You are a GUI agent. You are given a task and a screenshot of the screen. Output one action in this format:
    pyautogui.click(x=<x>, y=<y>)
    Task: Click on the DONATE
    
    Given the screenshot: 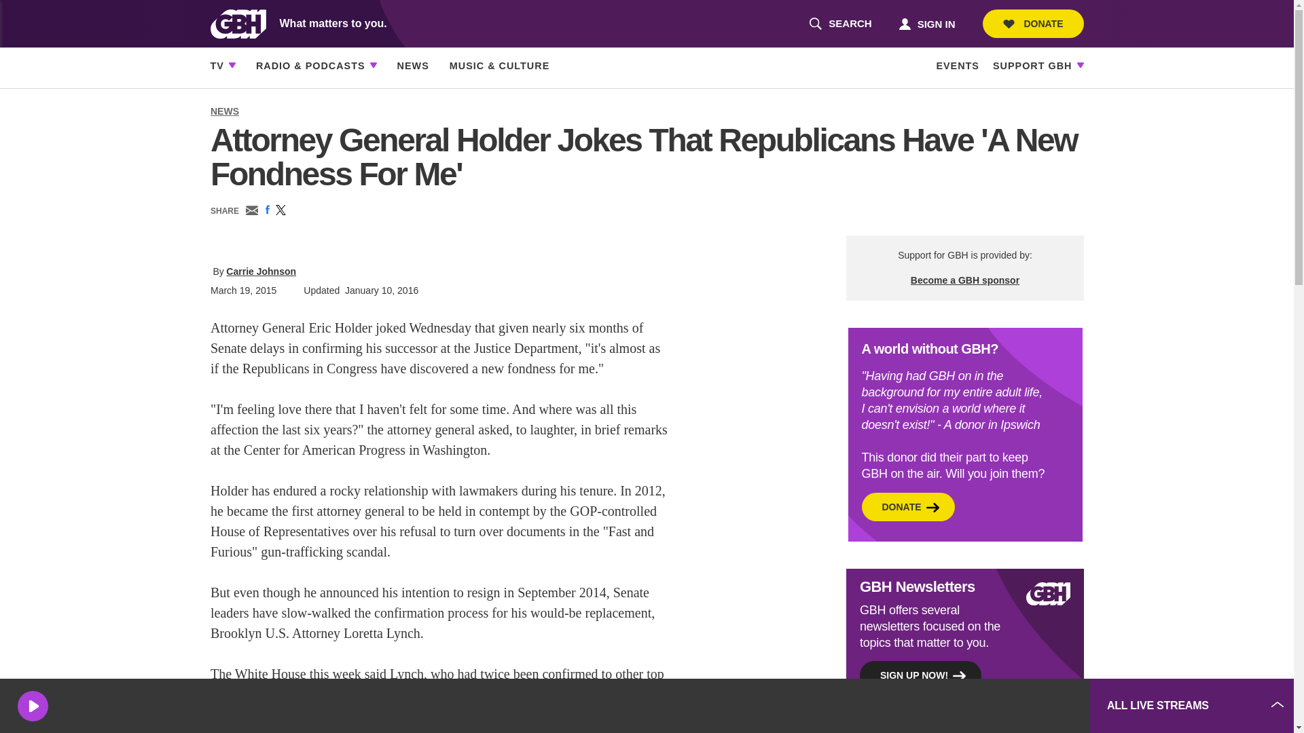 What is the action you would take?
    pyautogui.click(x=1033, y=24)
    